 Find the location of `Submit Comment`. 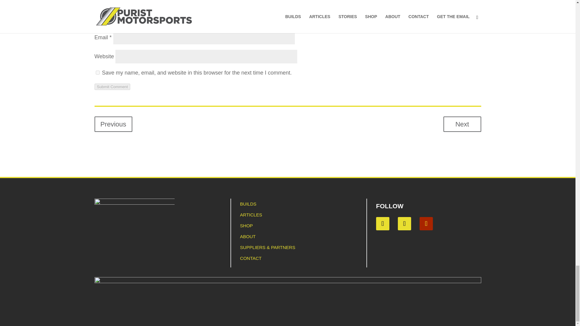

Submit Comment is located at coordinates (112, 87).